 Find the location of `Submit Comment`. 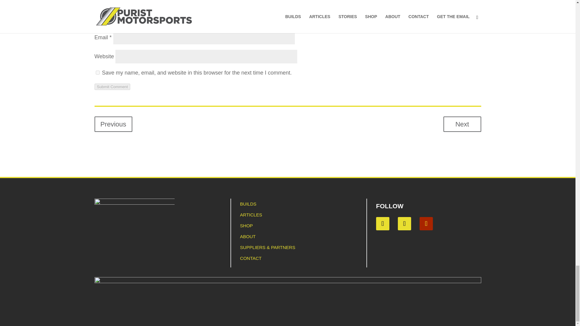

Submit Comment is located at coordinates (112, 87).